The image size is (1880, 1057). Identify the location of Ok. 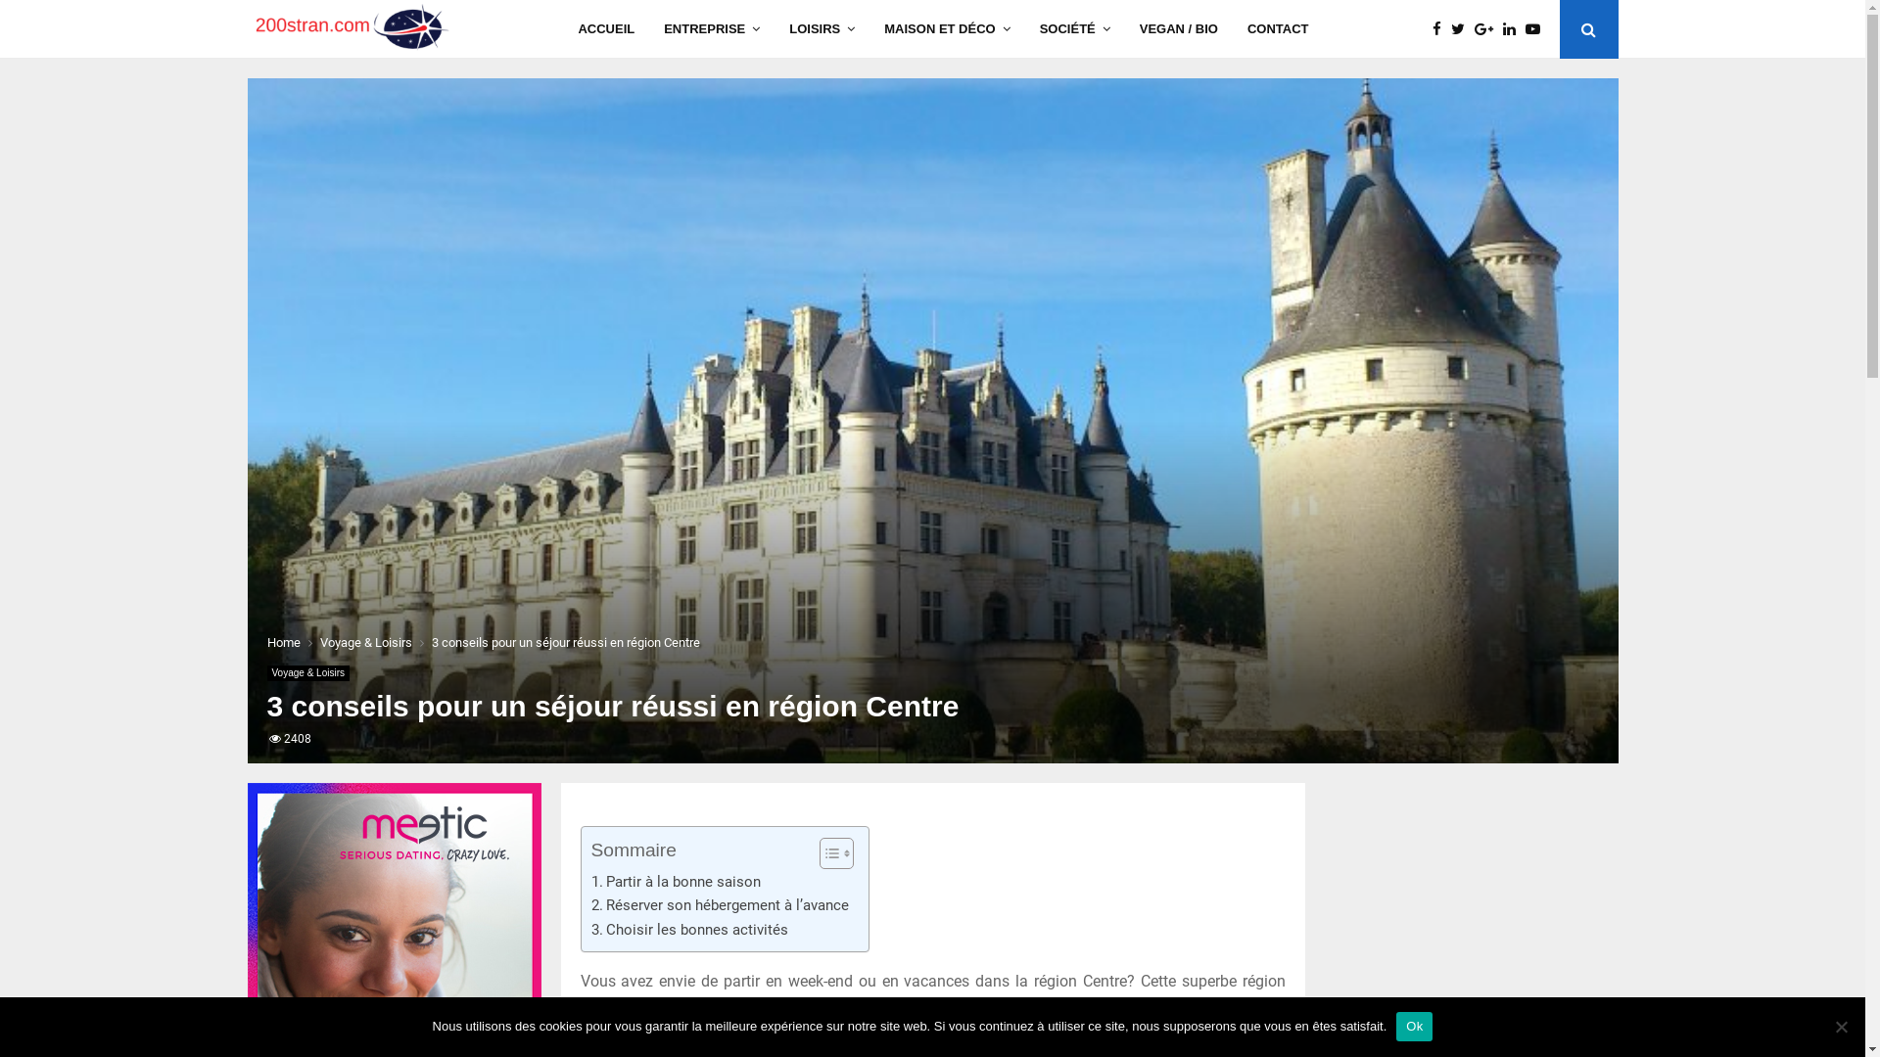
(1414, 1027).